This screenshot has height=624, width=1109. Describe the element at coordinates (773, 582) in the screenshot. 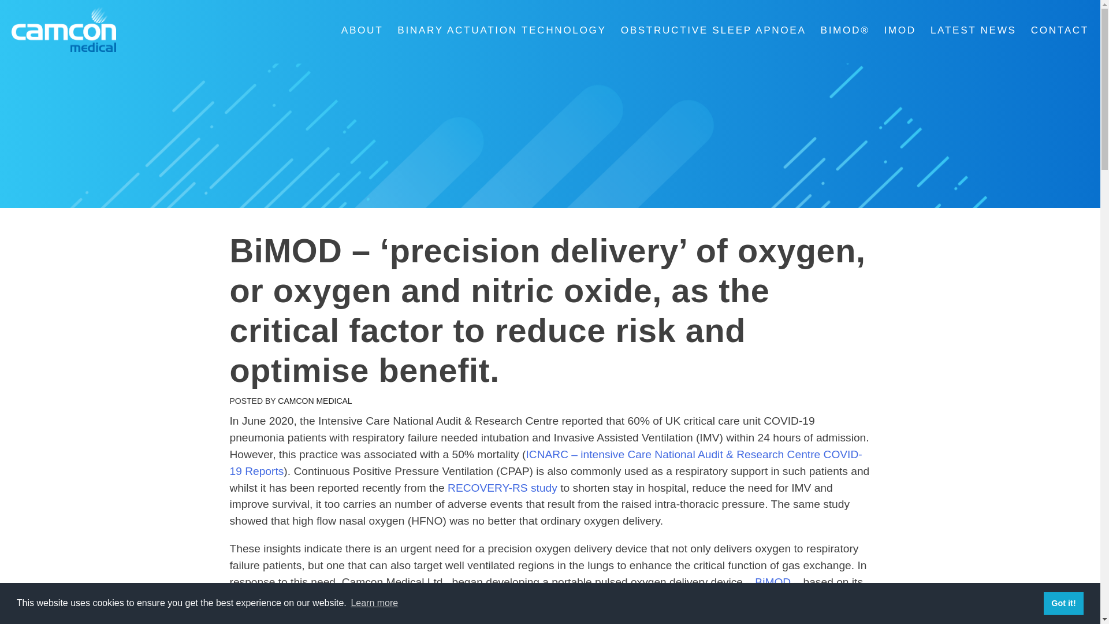

I see `BiMOD` at that location.